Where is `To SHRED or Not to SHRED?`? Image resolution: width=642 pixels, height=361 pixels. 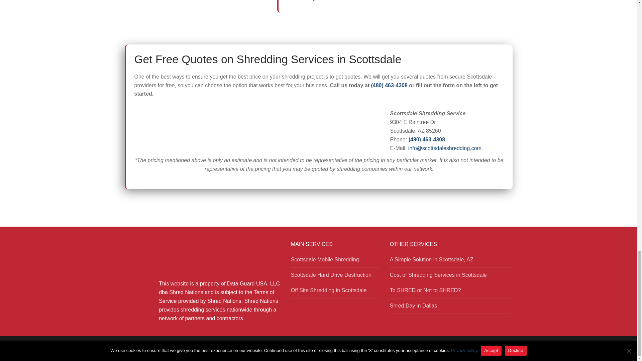
To SHRED or Not to SHRED? is located at coordinates (450, 292).